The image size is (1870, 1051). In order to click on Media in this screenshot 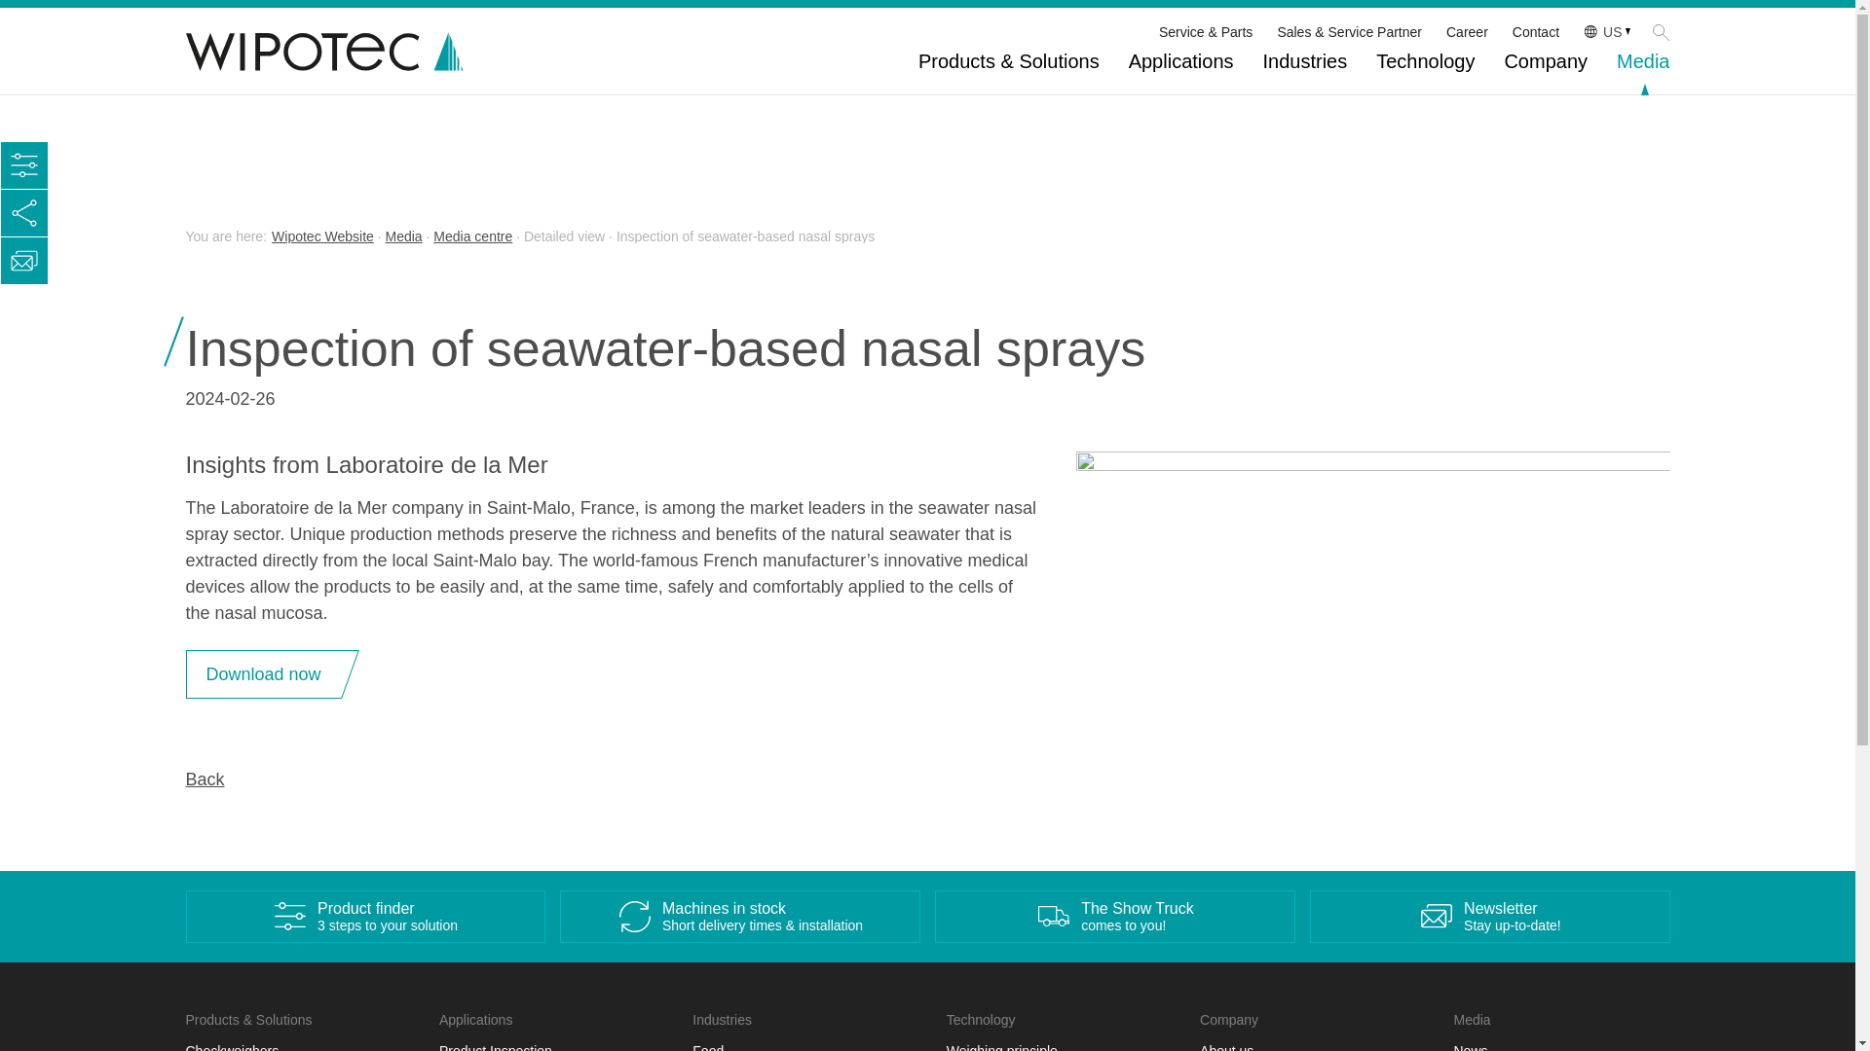, I will do `click(403, 236)`.